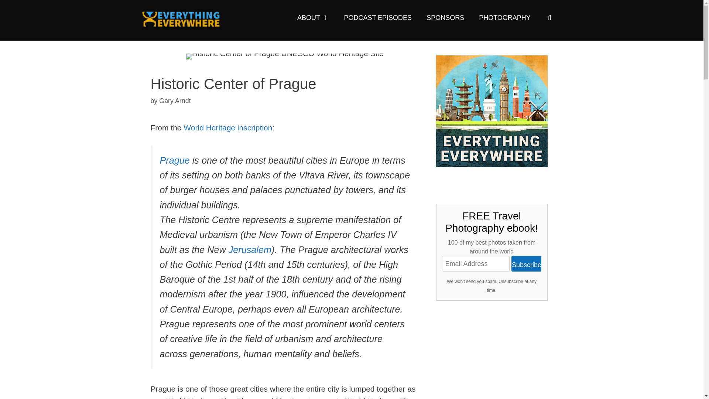  I want to click on Prague, so click(174, 160).